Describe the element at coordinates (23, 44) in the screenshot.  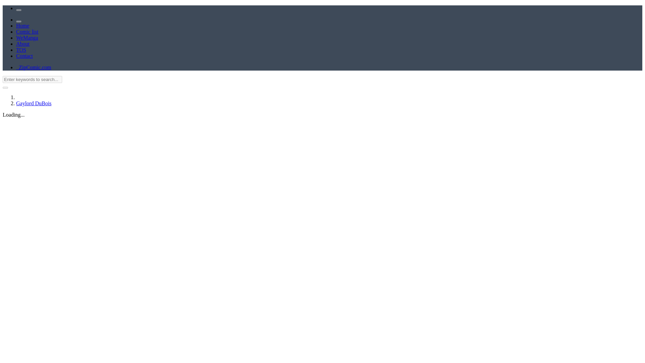
I see `About` at that location.